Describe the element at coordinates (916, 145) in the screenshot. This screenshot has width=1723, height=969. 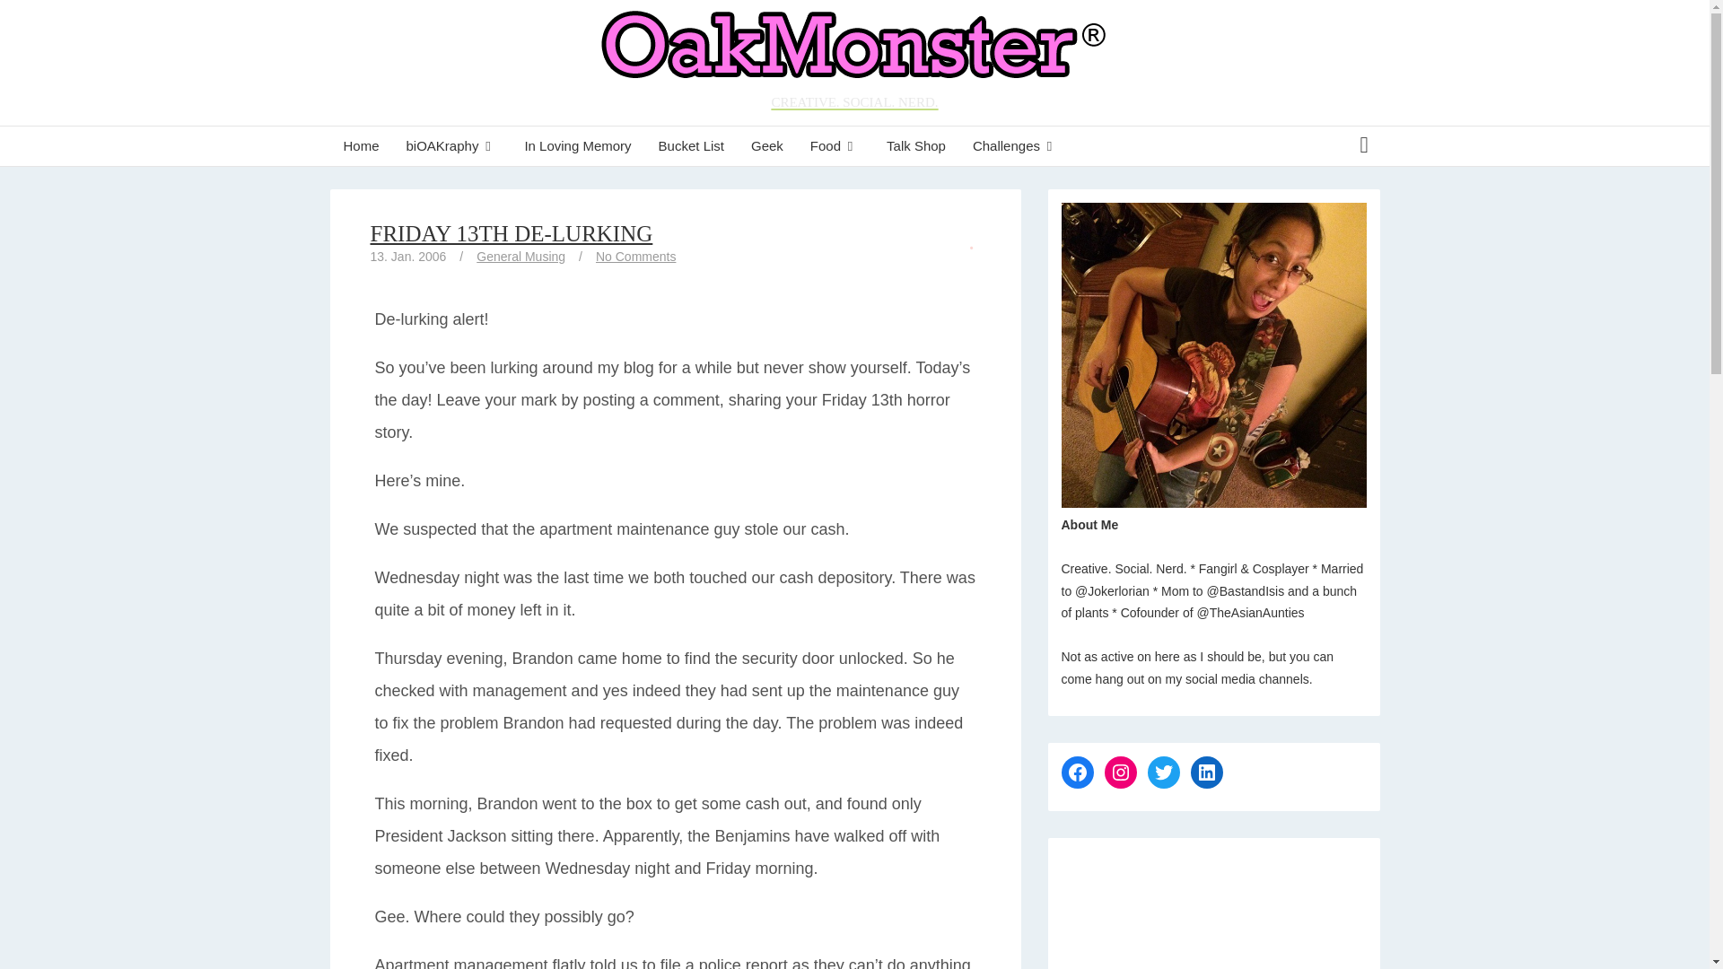
I see `Talk Shop` at that location.